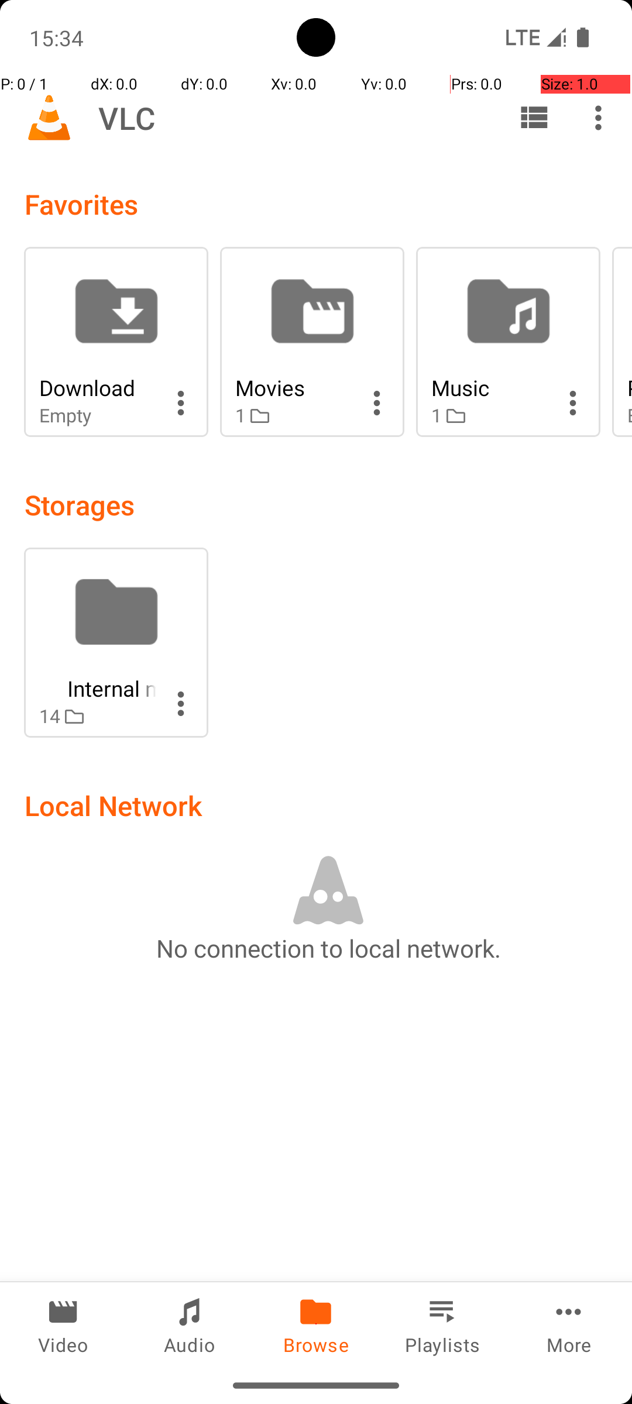  Describe the element at coordinates (114, 805) in the screenshot. I see `Local Network` at that location.